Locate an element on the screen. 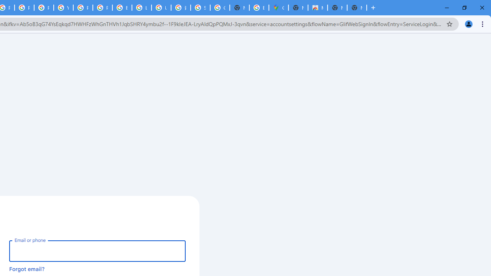  Bookmark this tab is located at coordinates (450, 24).